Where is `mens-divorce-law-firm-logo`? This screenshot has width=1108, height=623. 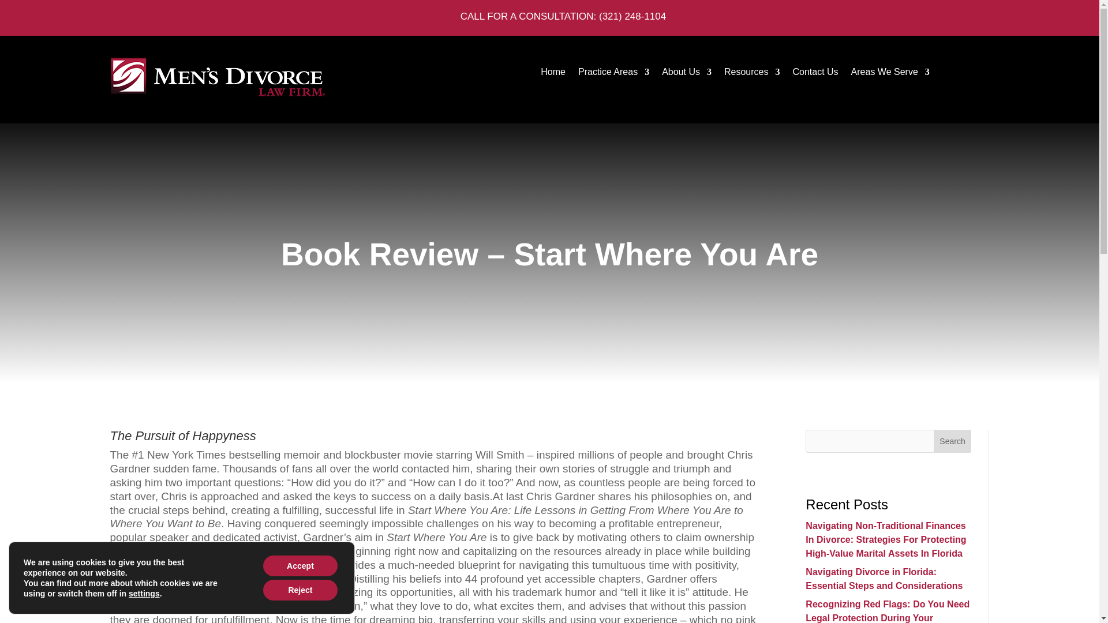 mens-divorce-law-firm-logo is located at coordinates (217, 77).